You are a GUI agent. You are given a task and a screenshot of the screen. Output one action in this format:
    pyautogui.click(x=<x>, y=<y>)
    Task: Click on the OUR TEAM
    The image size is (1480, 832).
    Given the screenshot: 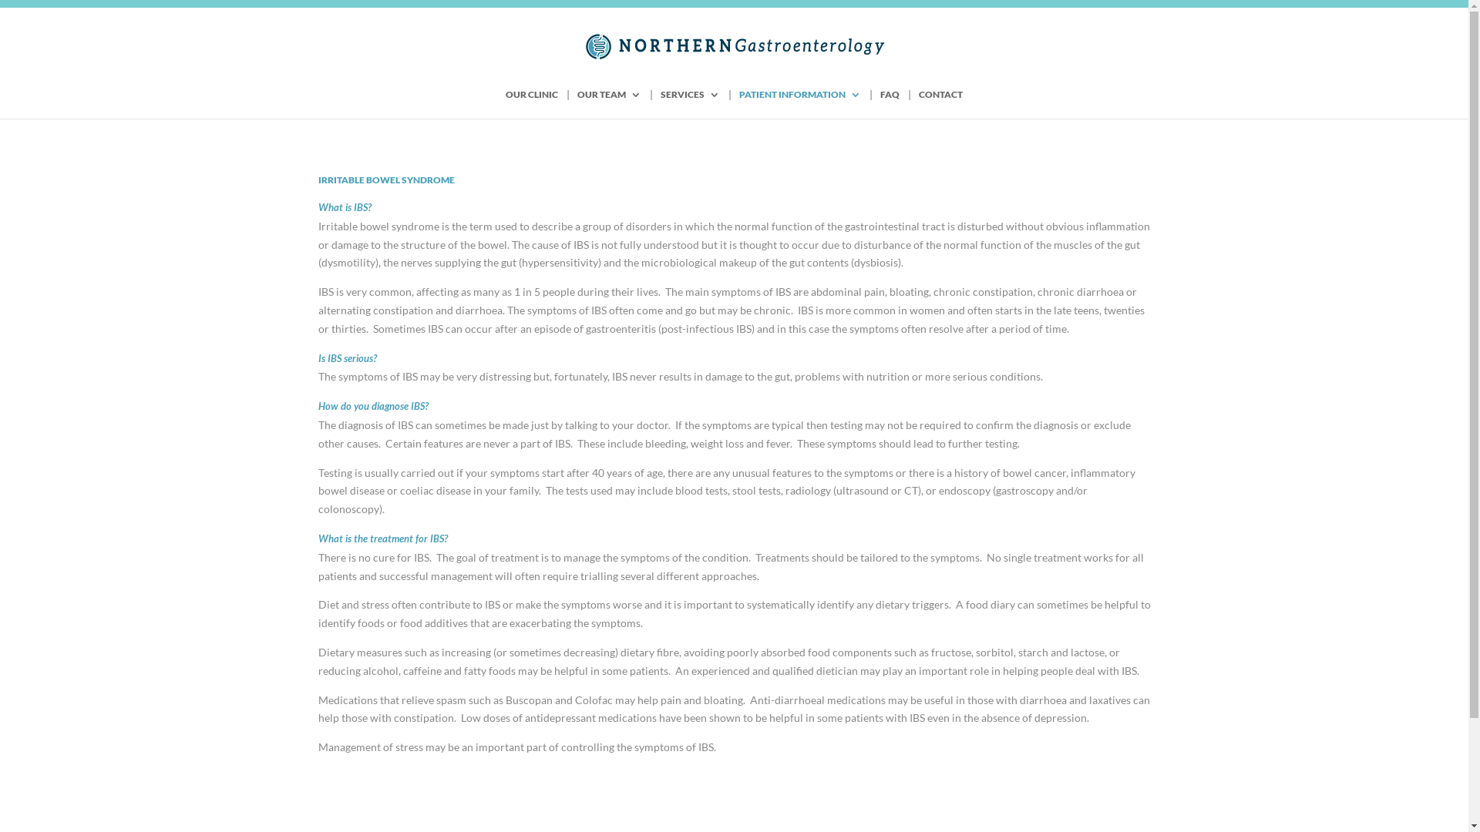 What is the action you would take?
    pyautogui.click(x=609, y=104)
    